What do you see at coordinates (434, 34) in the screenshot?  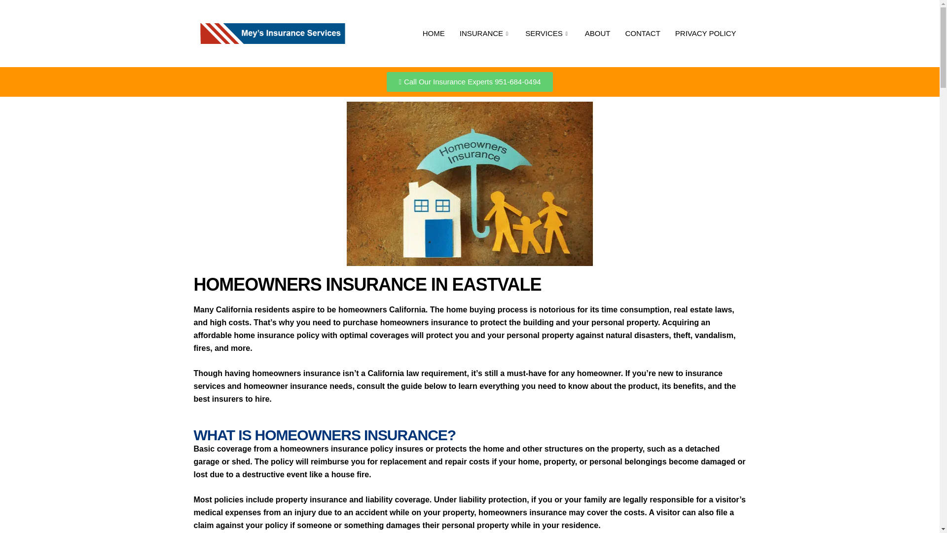 I see `HOME` at bounding box center [434, 34].